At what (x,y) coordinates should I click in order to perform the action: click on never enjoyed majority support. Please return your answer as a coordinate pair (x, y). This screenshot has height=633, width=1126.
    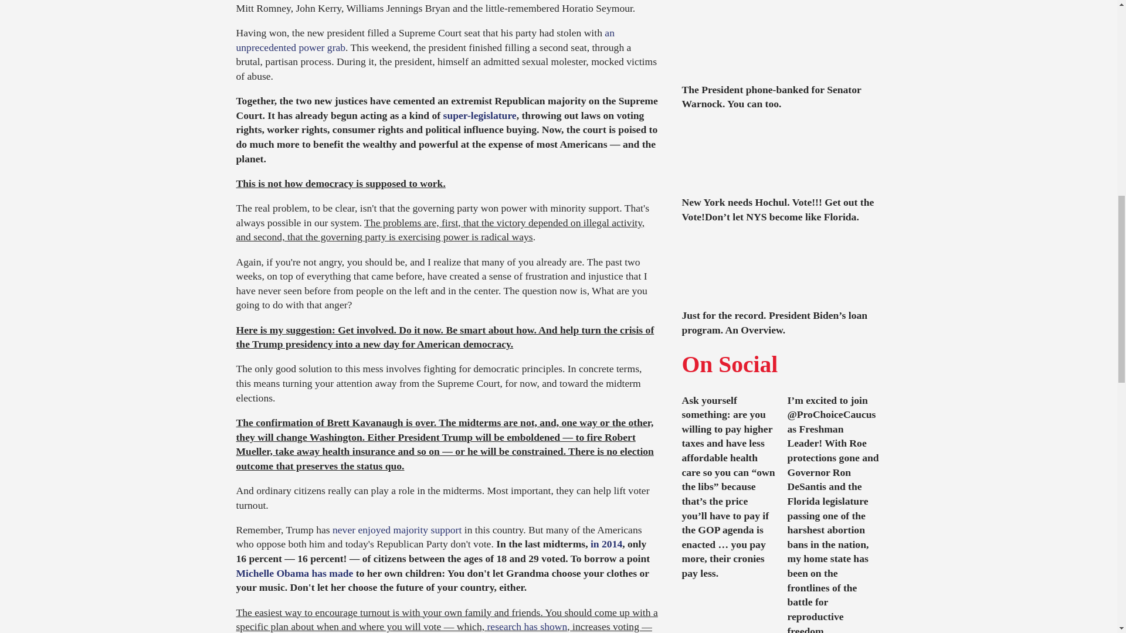
    Looking at the image, I should click on (396, 530).